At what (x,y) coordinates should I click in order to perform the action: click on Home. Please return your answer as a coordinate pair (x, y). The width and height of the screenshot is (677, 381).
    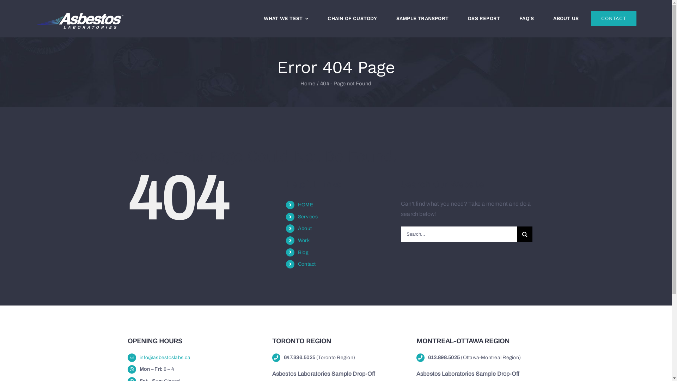
    Looking at the image, I should click on (308, 84).